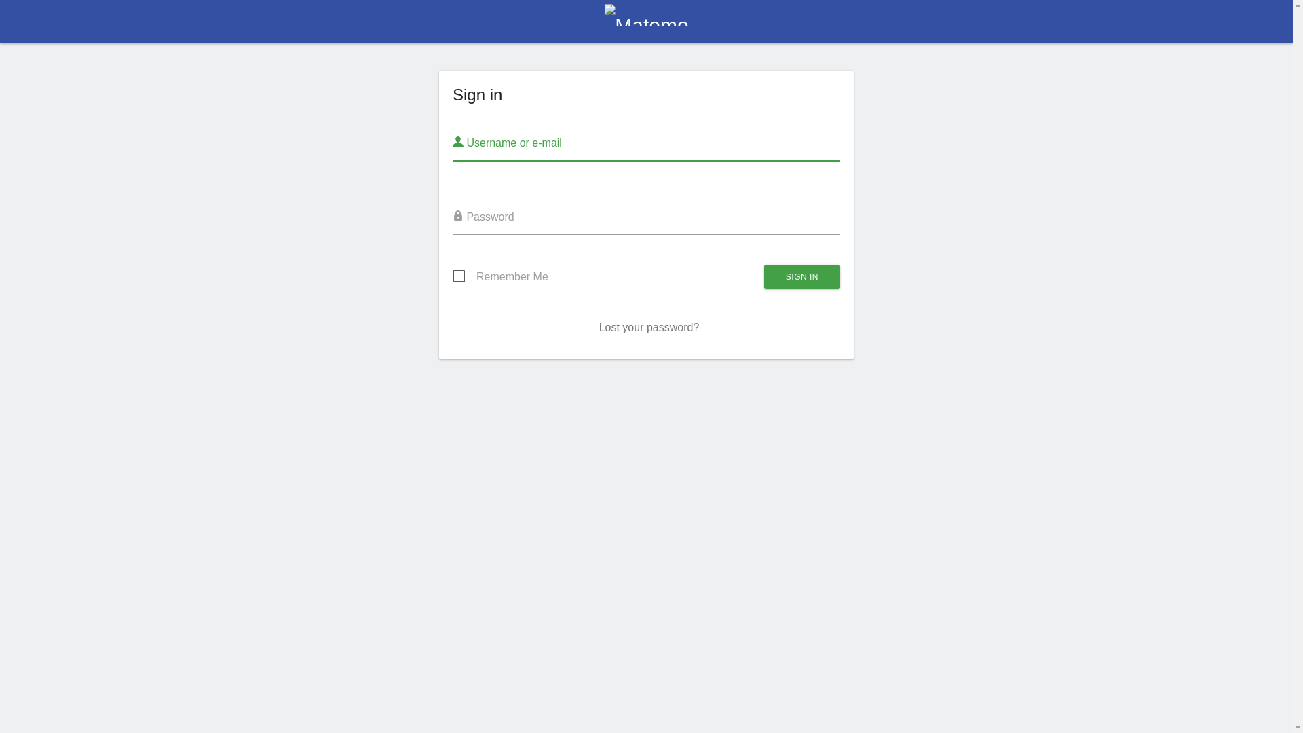 The image size is (1303, 733). Describe the element at coordinates (649, 327) in the screenshot. I see `Lost your password?` at that location.